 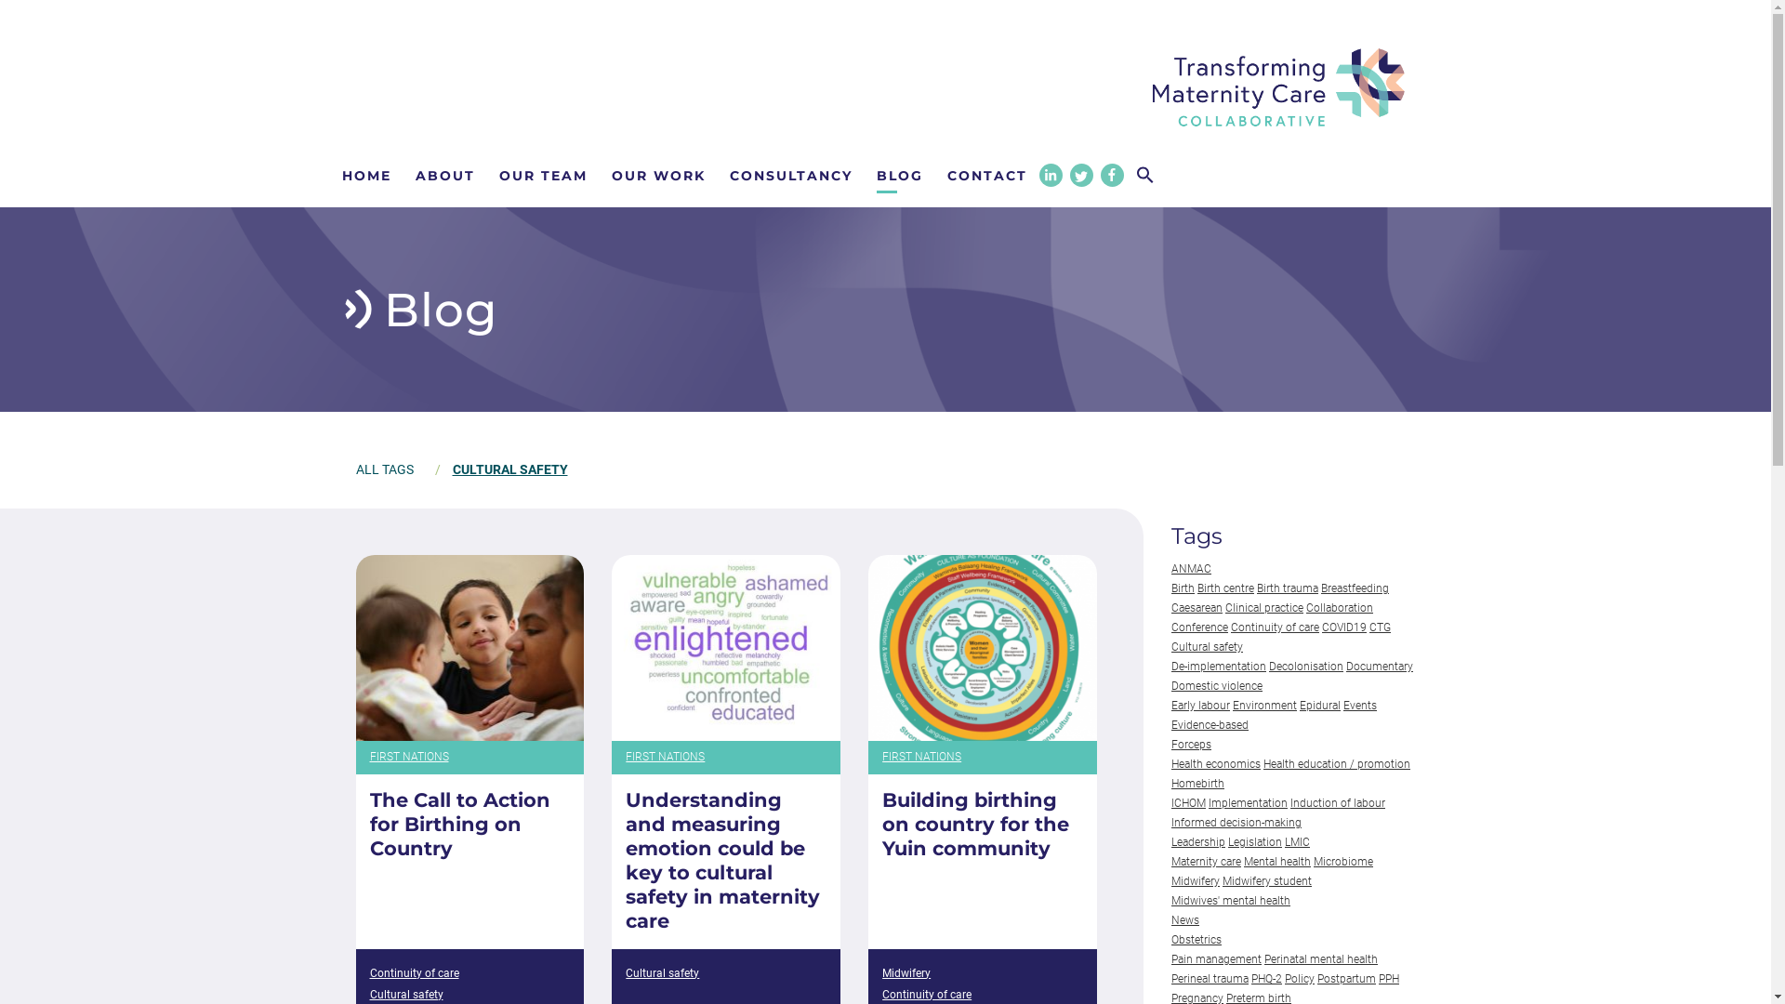 What do you see at coordinates (1231, 901) in the screenshot?
I see `Midwives' mental health` at bounding box center [1231, 901].